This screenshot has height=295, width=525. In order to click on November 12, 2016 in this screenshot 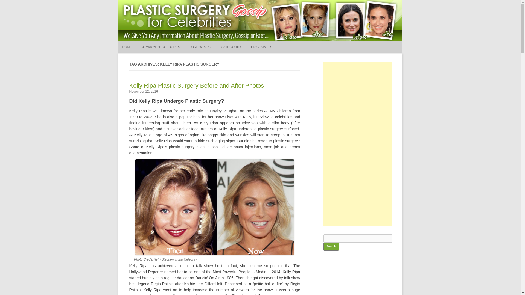, I will do `click(143, 92)`.